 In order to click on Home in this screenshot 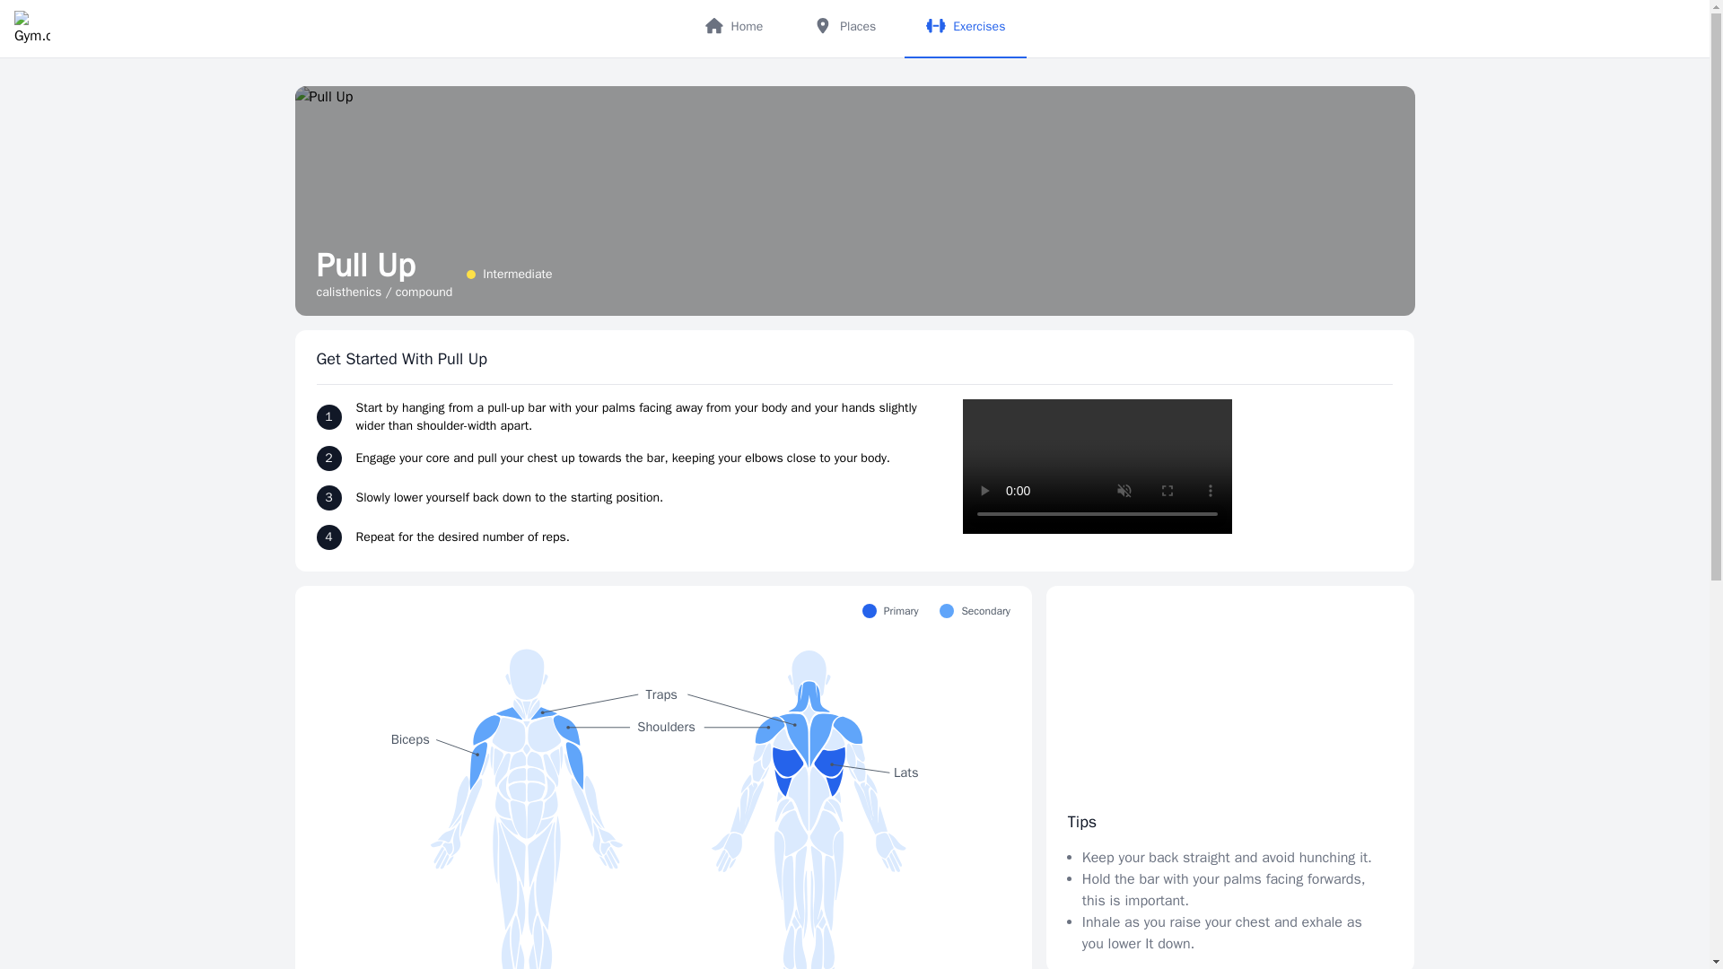, I will do `click(734, 29)`.